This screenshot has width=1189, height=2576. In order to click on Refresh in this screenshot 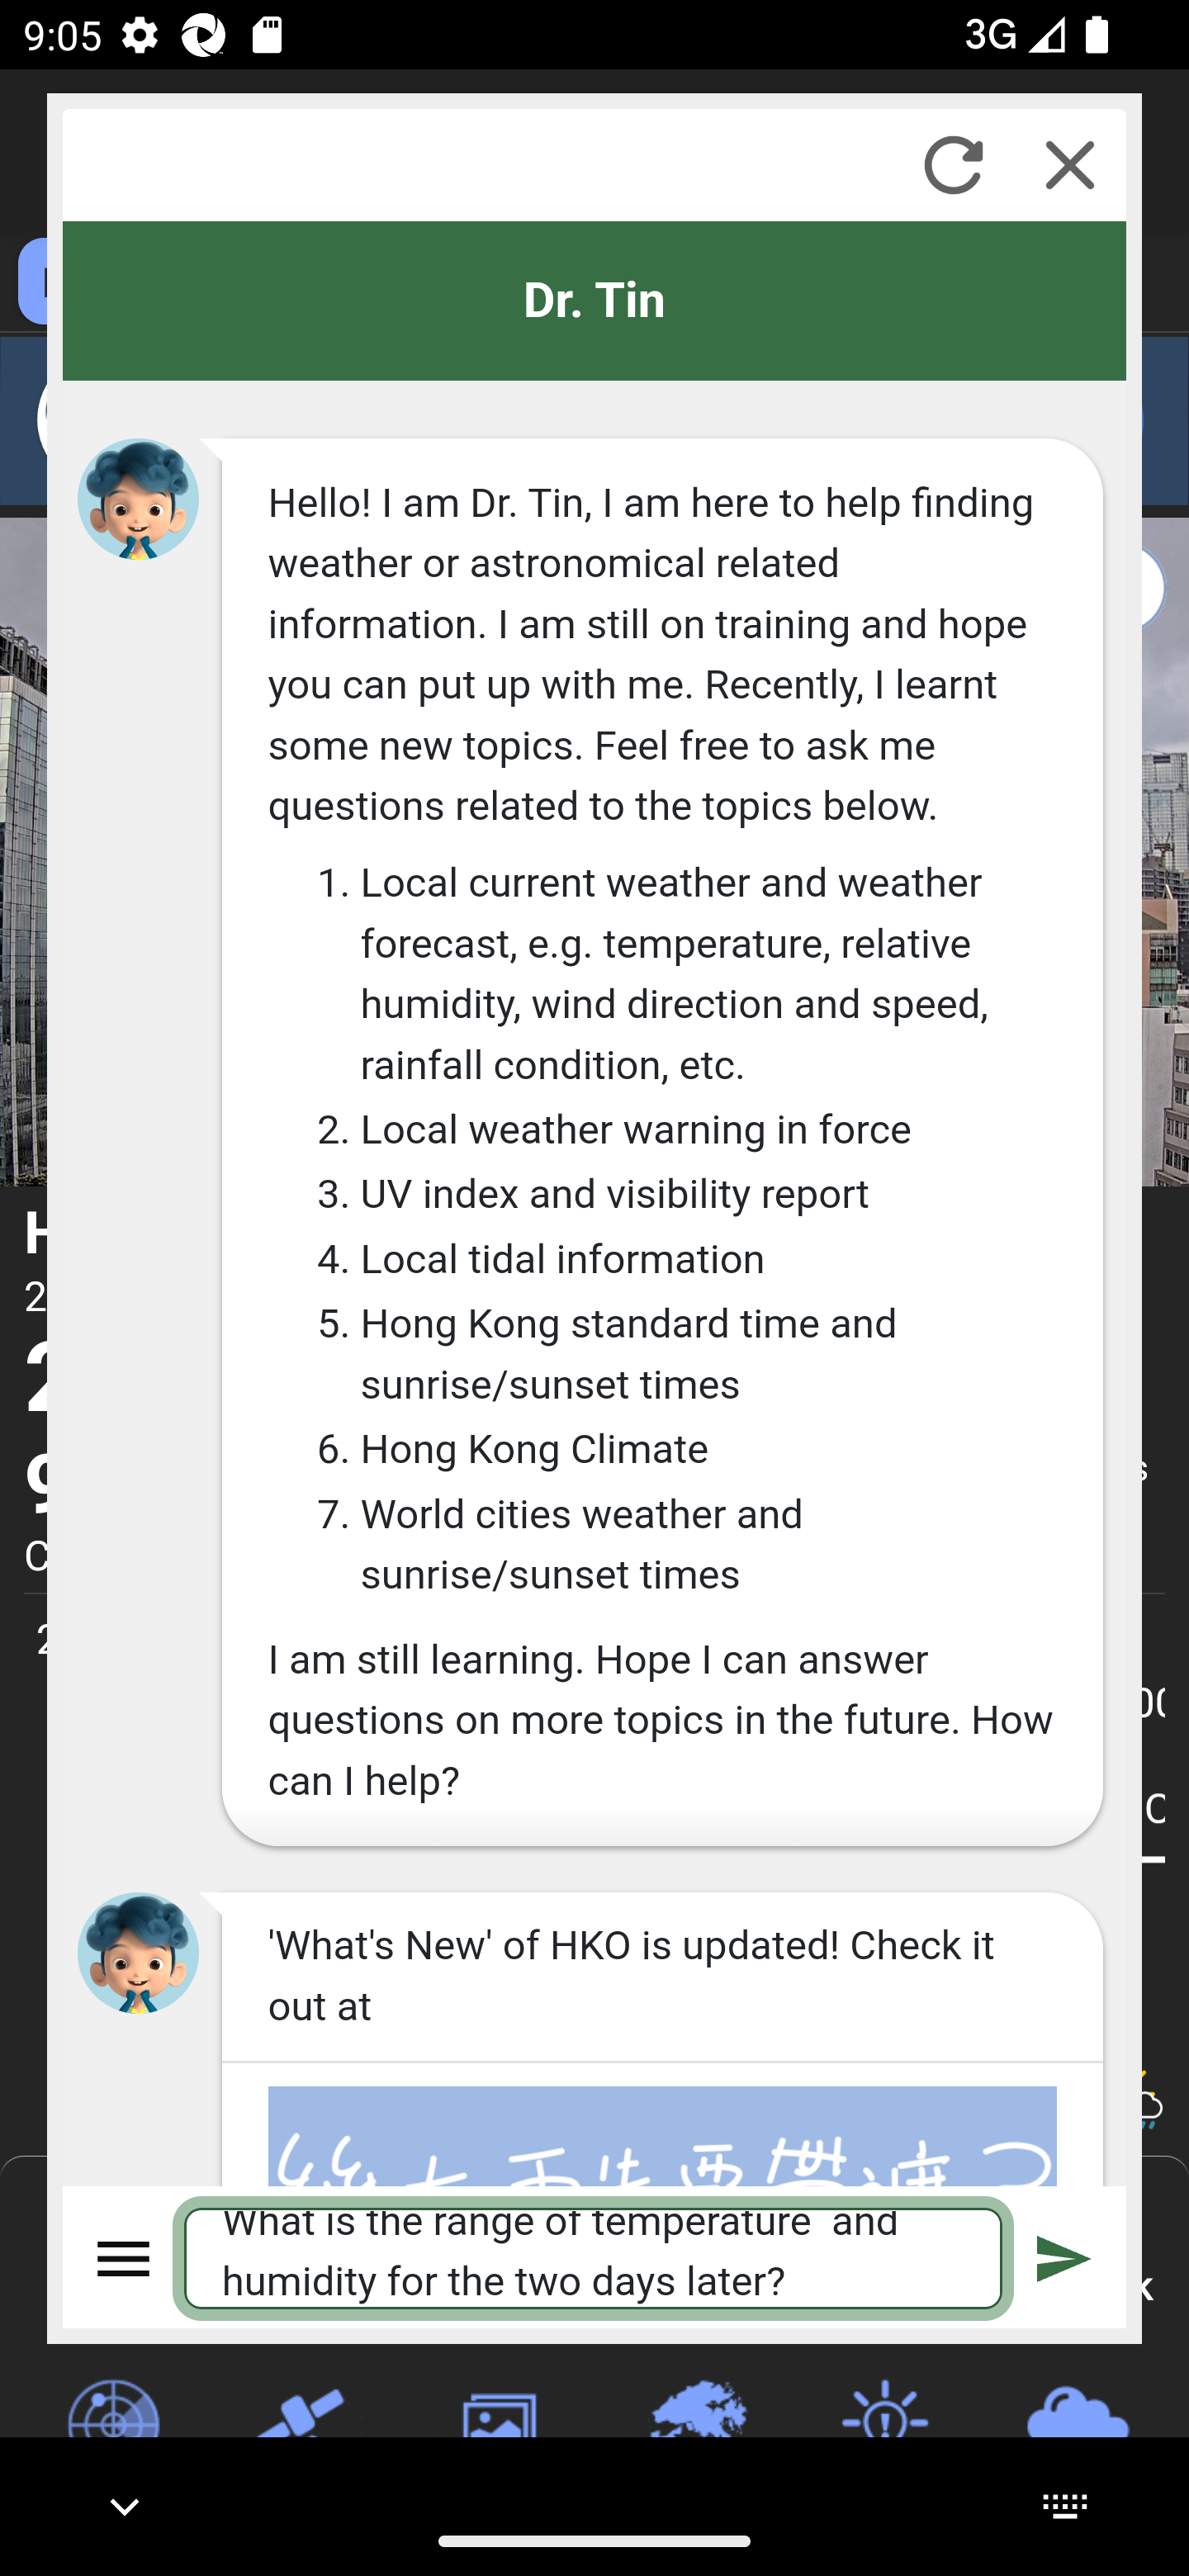, I will do `click(953, 164)`.